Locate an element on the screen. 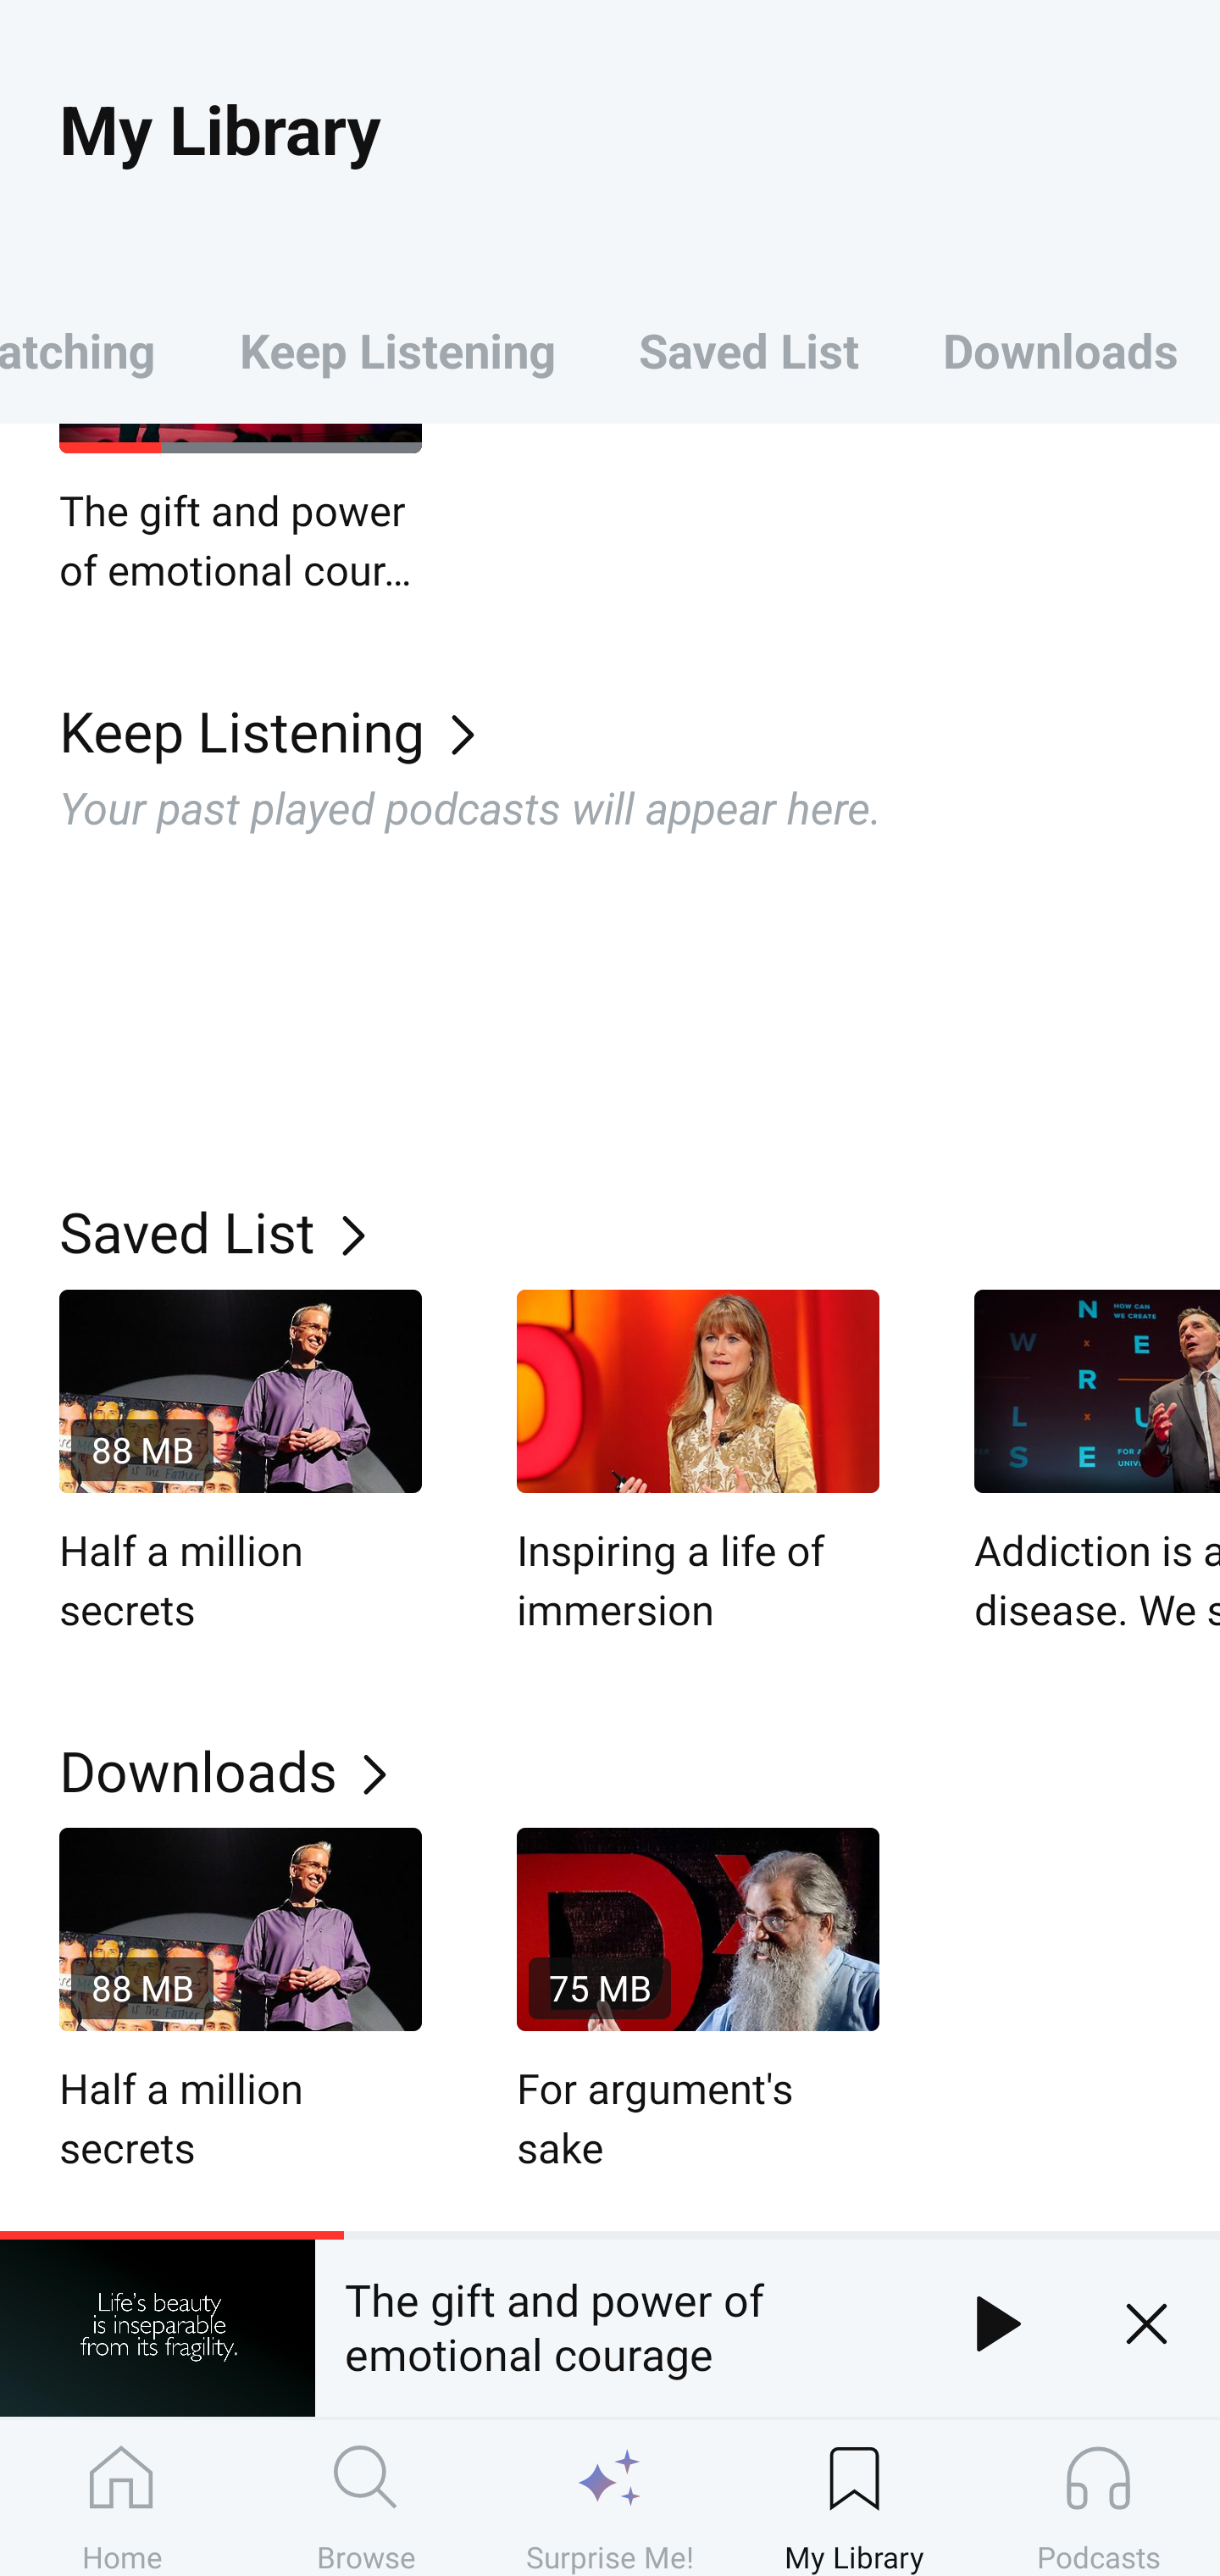 This screenshot has height=2576, width=1220. Downloads is located at coordinates (640, 1771).